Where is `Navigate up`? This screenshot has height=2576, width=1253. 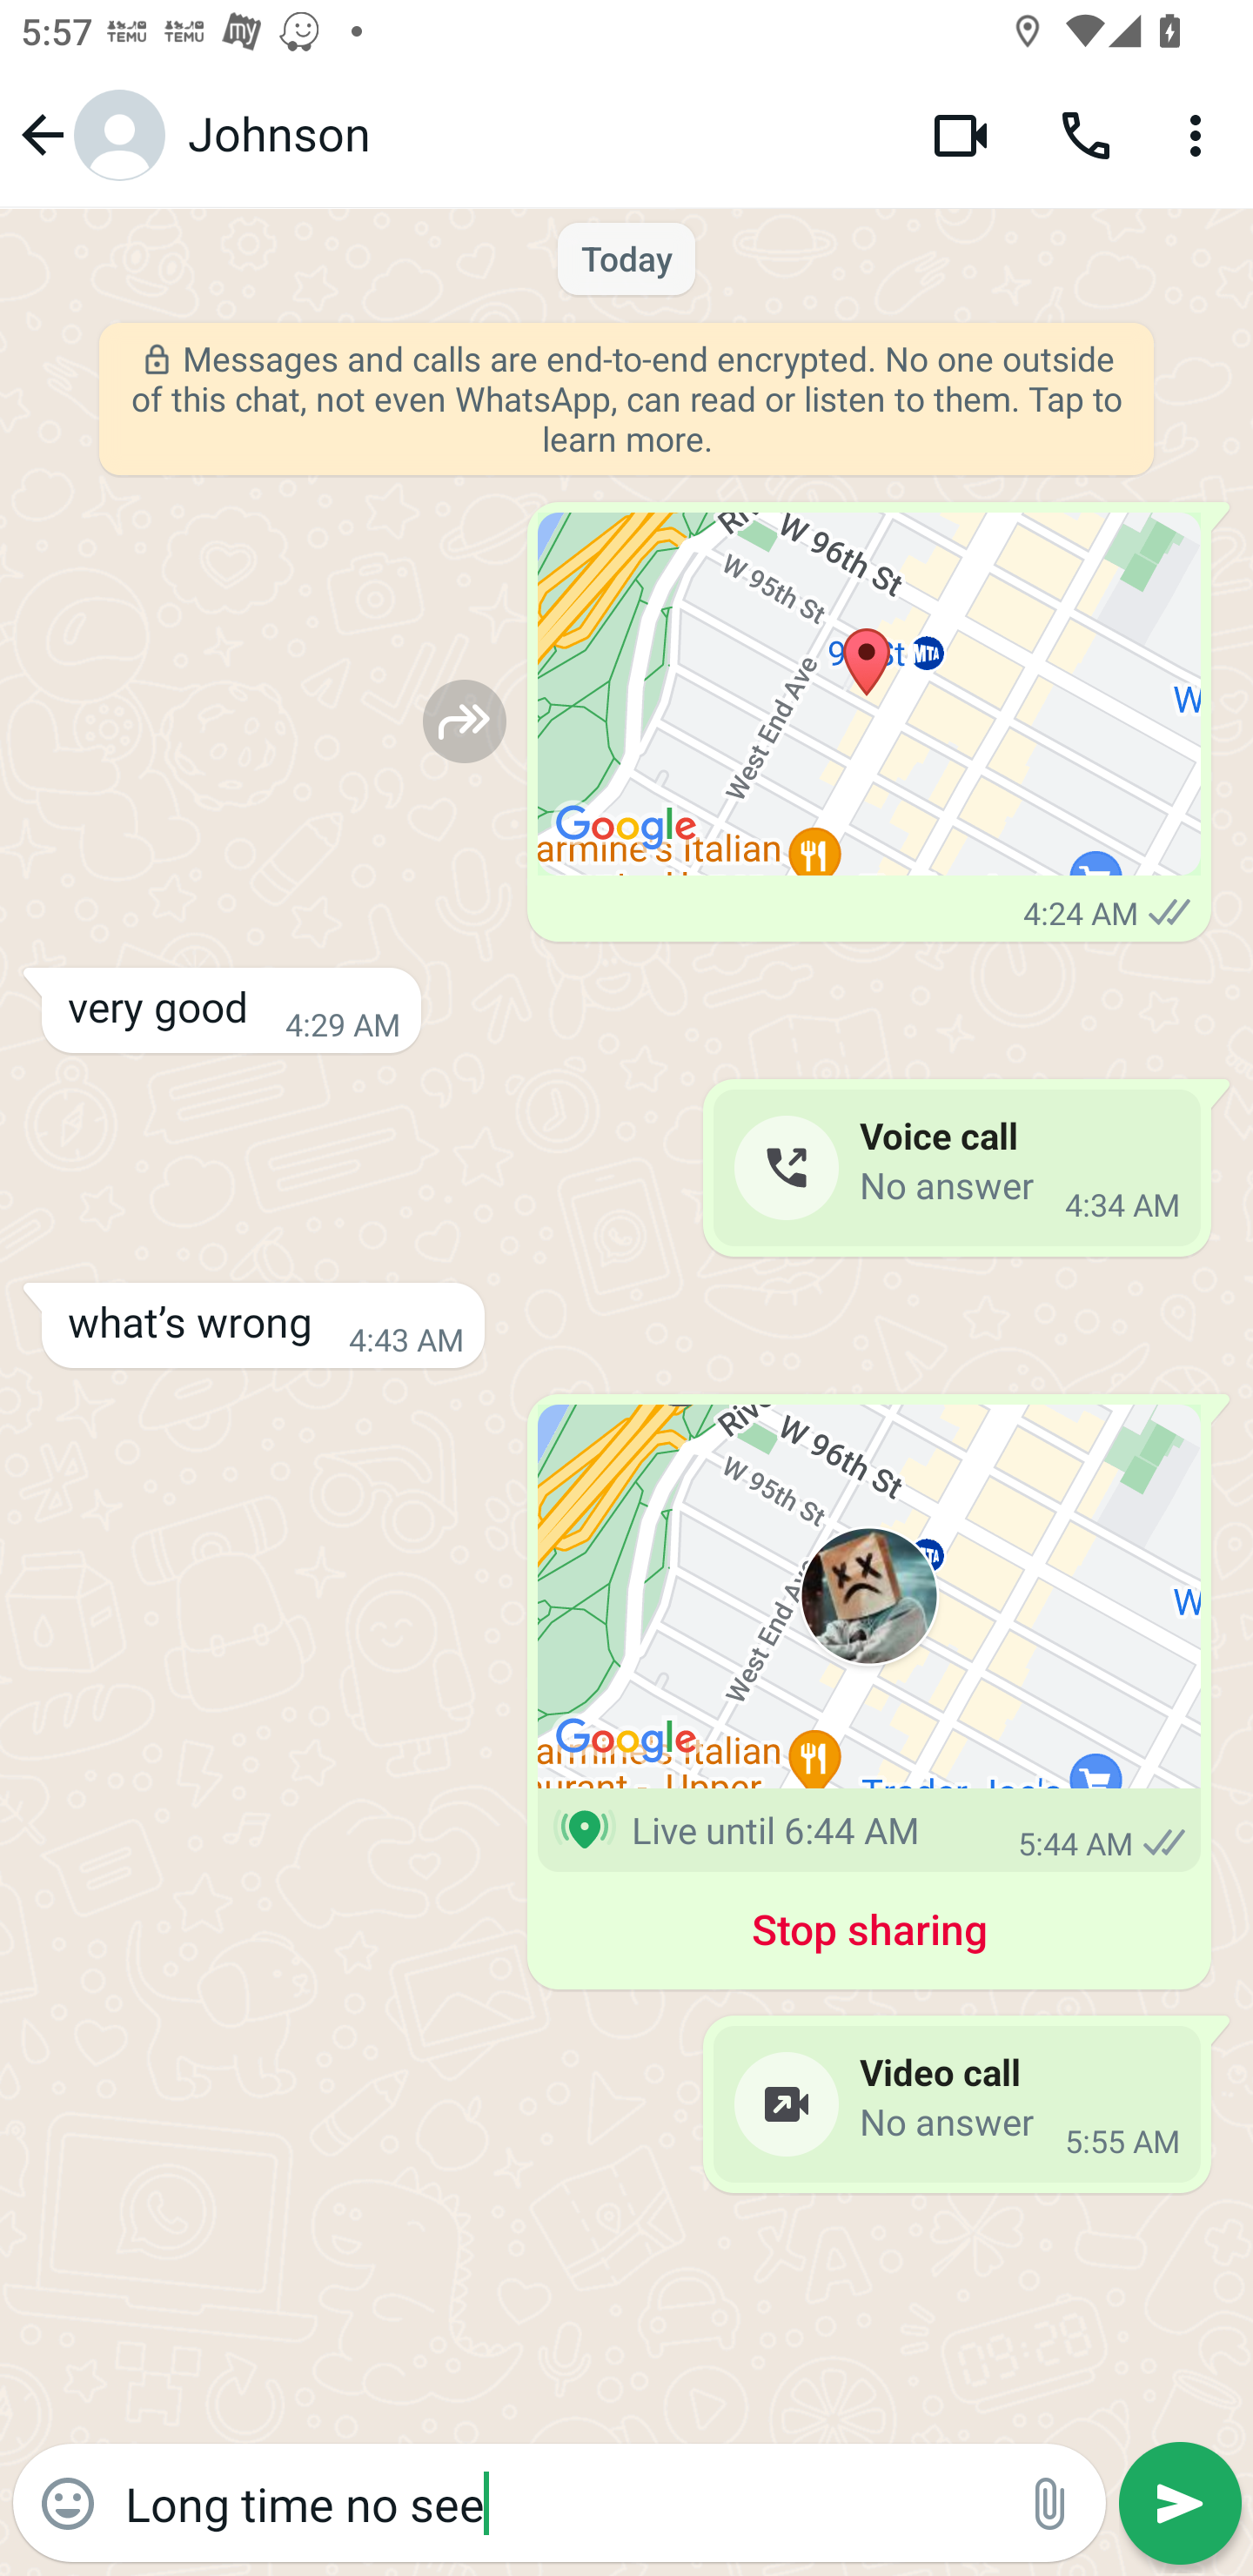
Navigate up is located at coordinates (89, 134).